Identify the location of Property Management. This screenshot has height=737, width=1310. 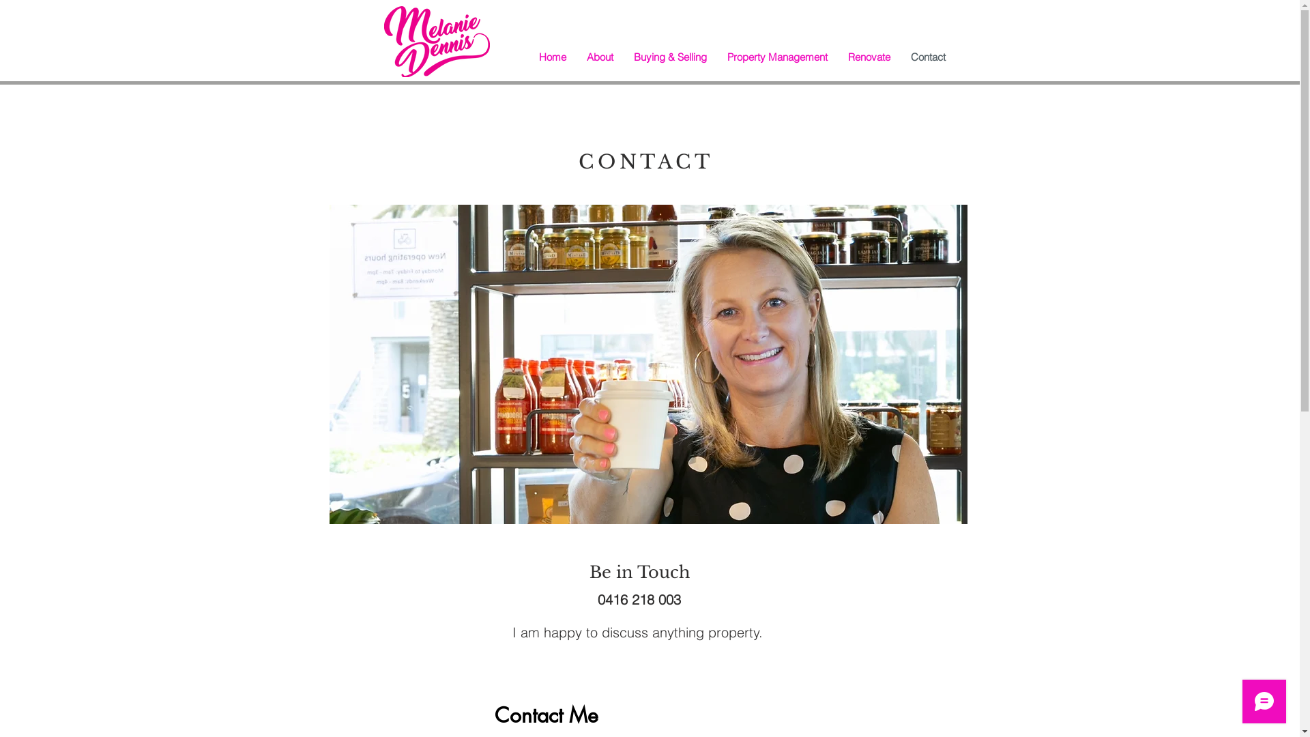
(778, 57).